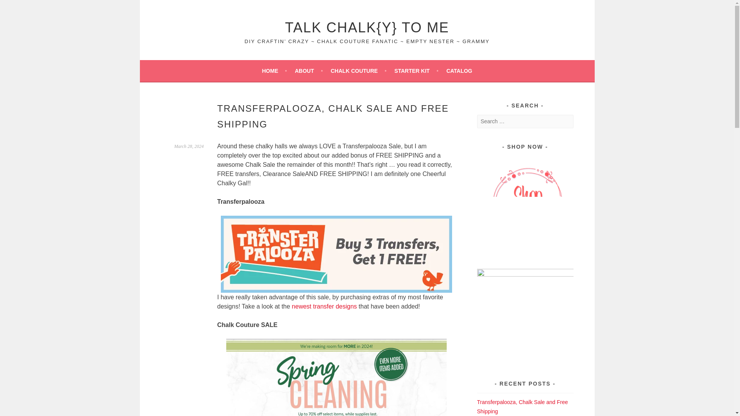  What do you see at coordinates (416, 70) in the screenshot?
I see `STARTER KIT` at bounding box center [416, 70].